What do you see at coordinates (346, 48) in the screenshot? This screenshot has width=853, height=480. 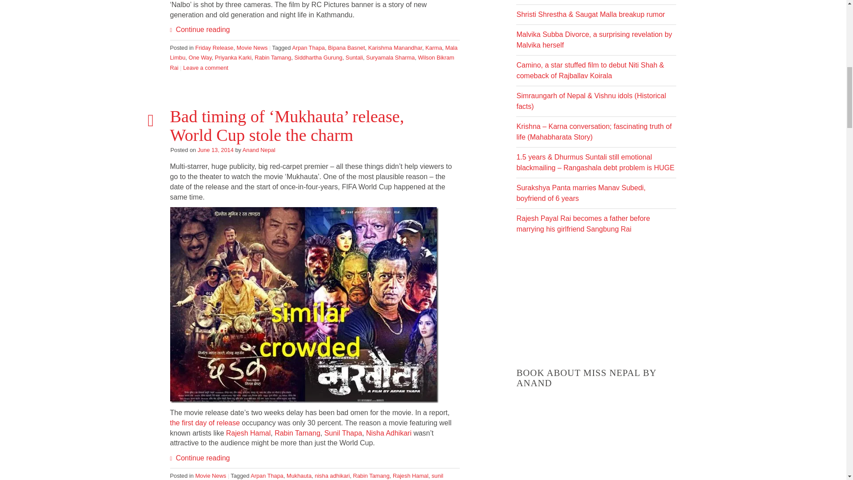 I see `Bipana Basnet` at bounding box center [346, 48].